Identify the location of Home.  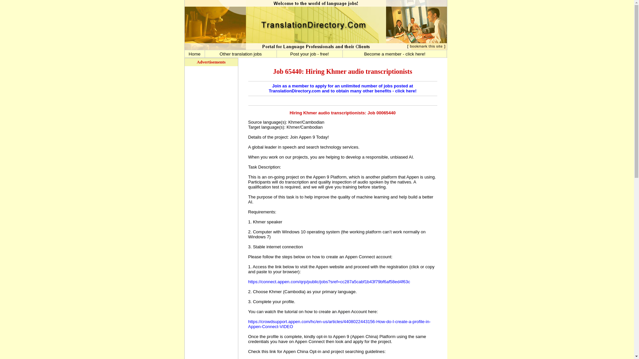
(194, 54).